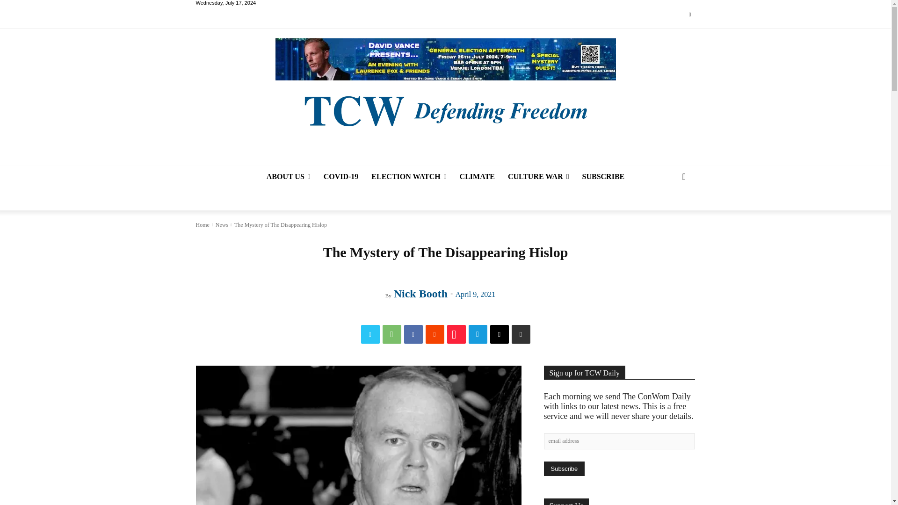  Describe the element at coordinates (689, 15) in the screenshot. I see `Twitter` at that location.